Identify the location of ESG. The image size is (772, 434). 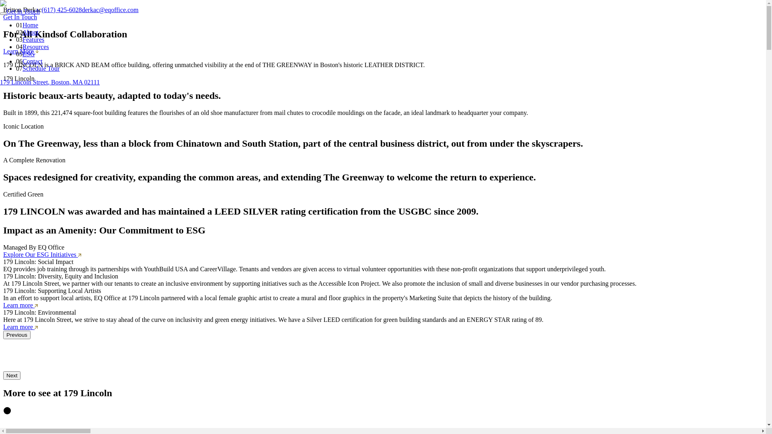
(29, 54).